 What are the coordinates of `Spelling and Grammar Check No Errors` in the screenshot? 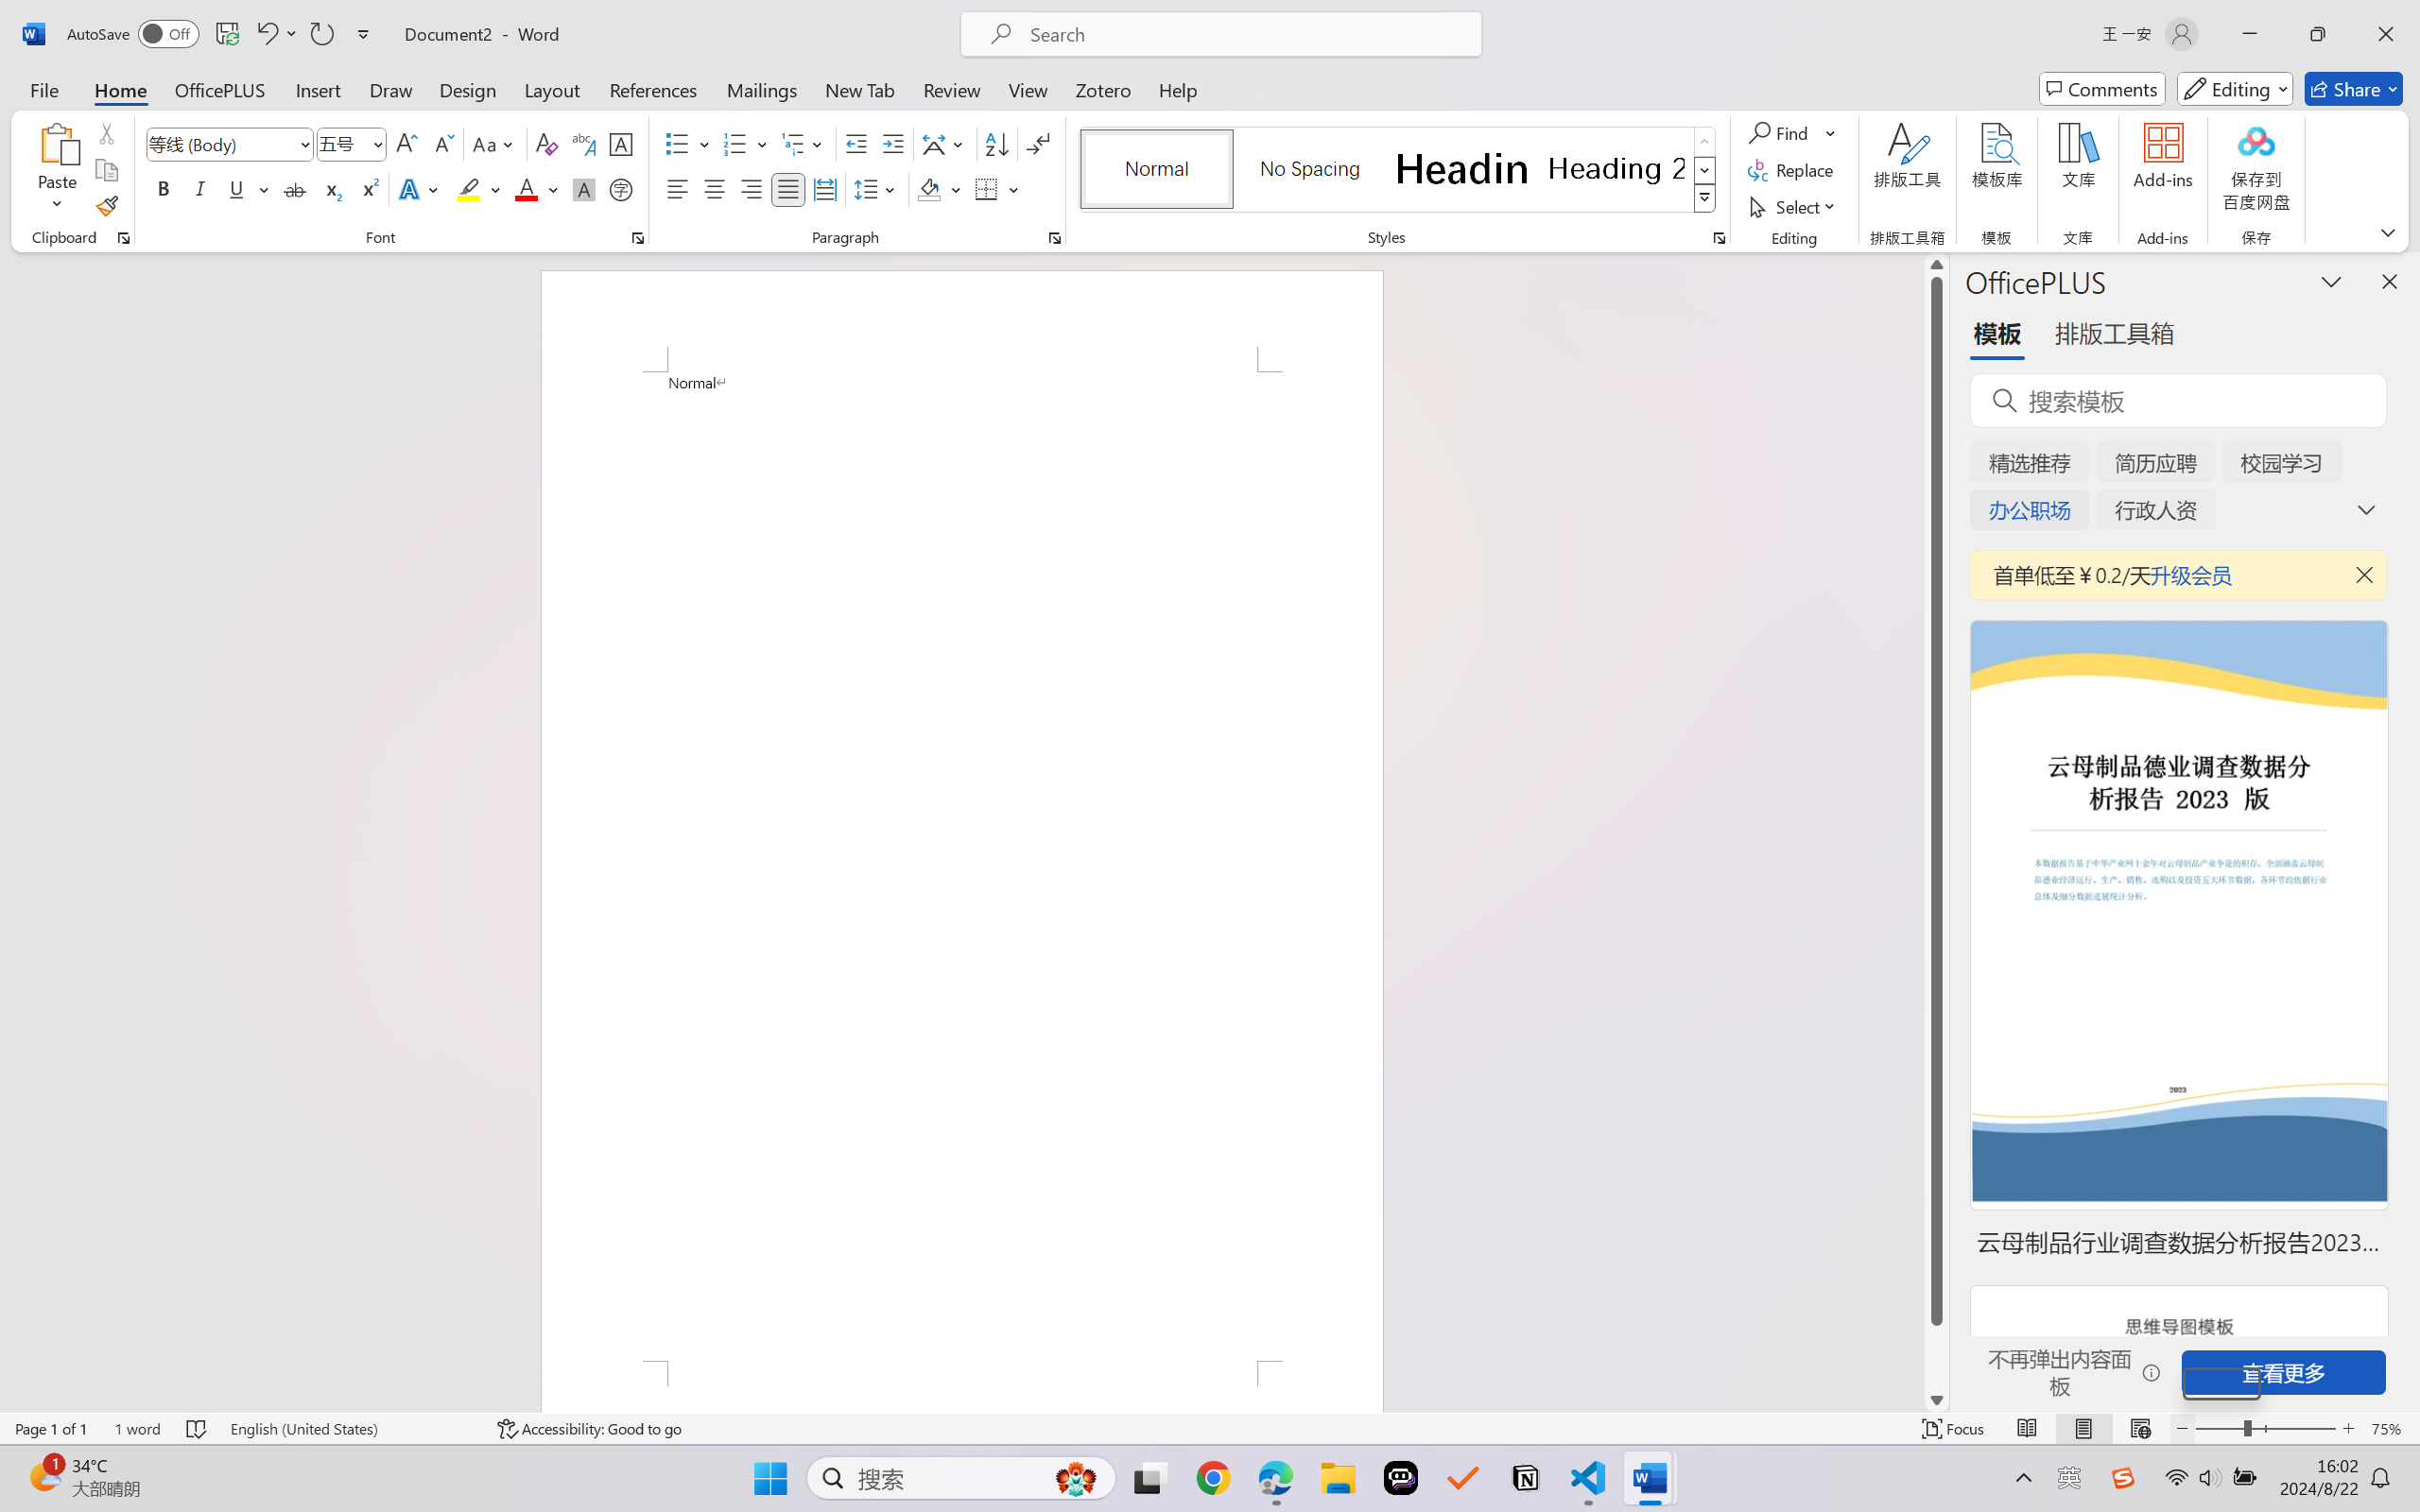 It's located at (198, 1429).